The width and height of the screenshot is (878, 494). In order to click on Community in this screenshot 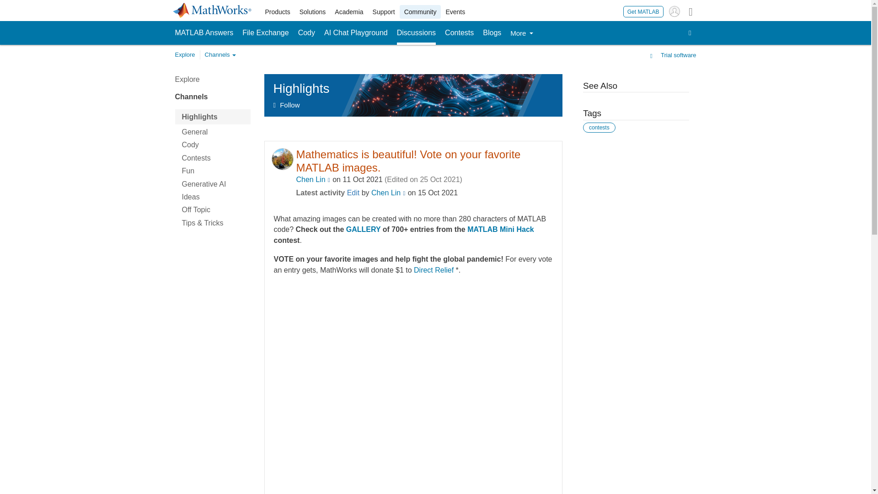, I will do `click(420, 12)`.